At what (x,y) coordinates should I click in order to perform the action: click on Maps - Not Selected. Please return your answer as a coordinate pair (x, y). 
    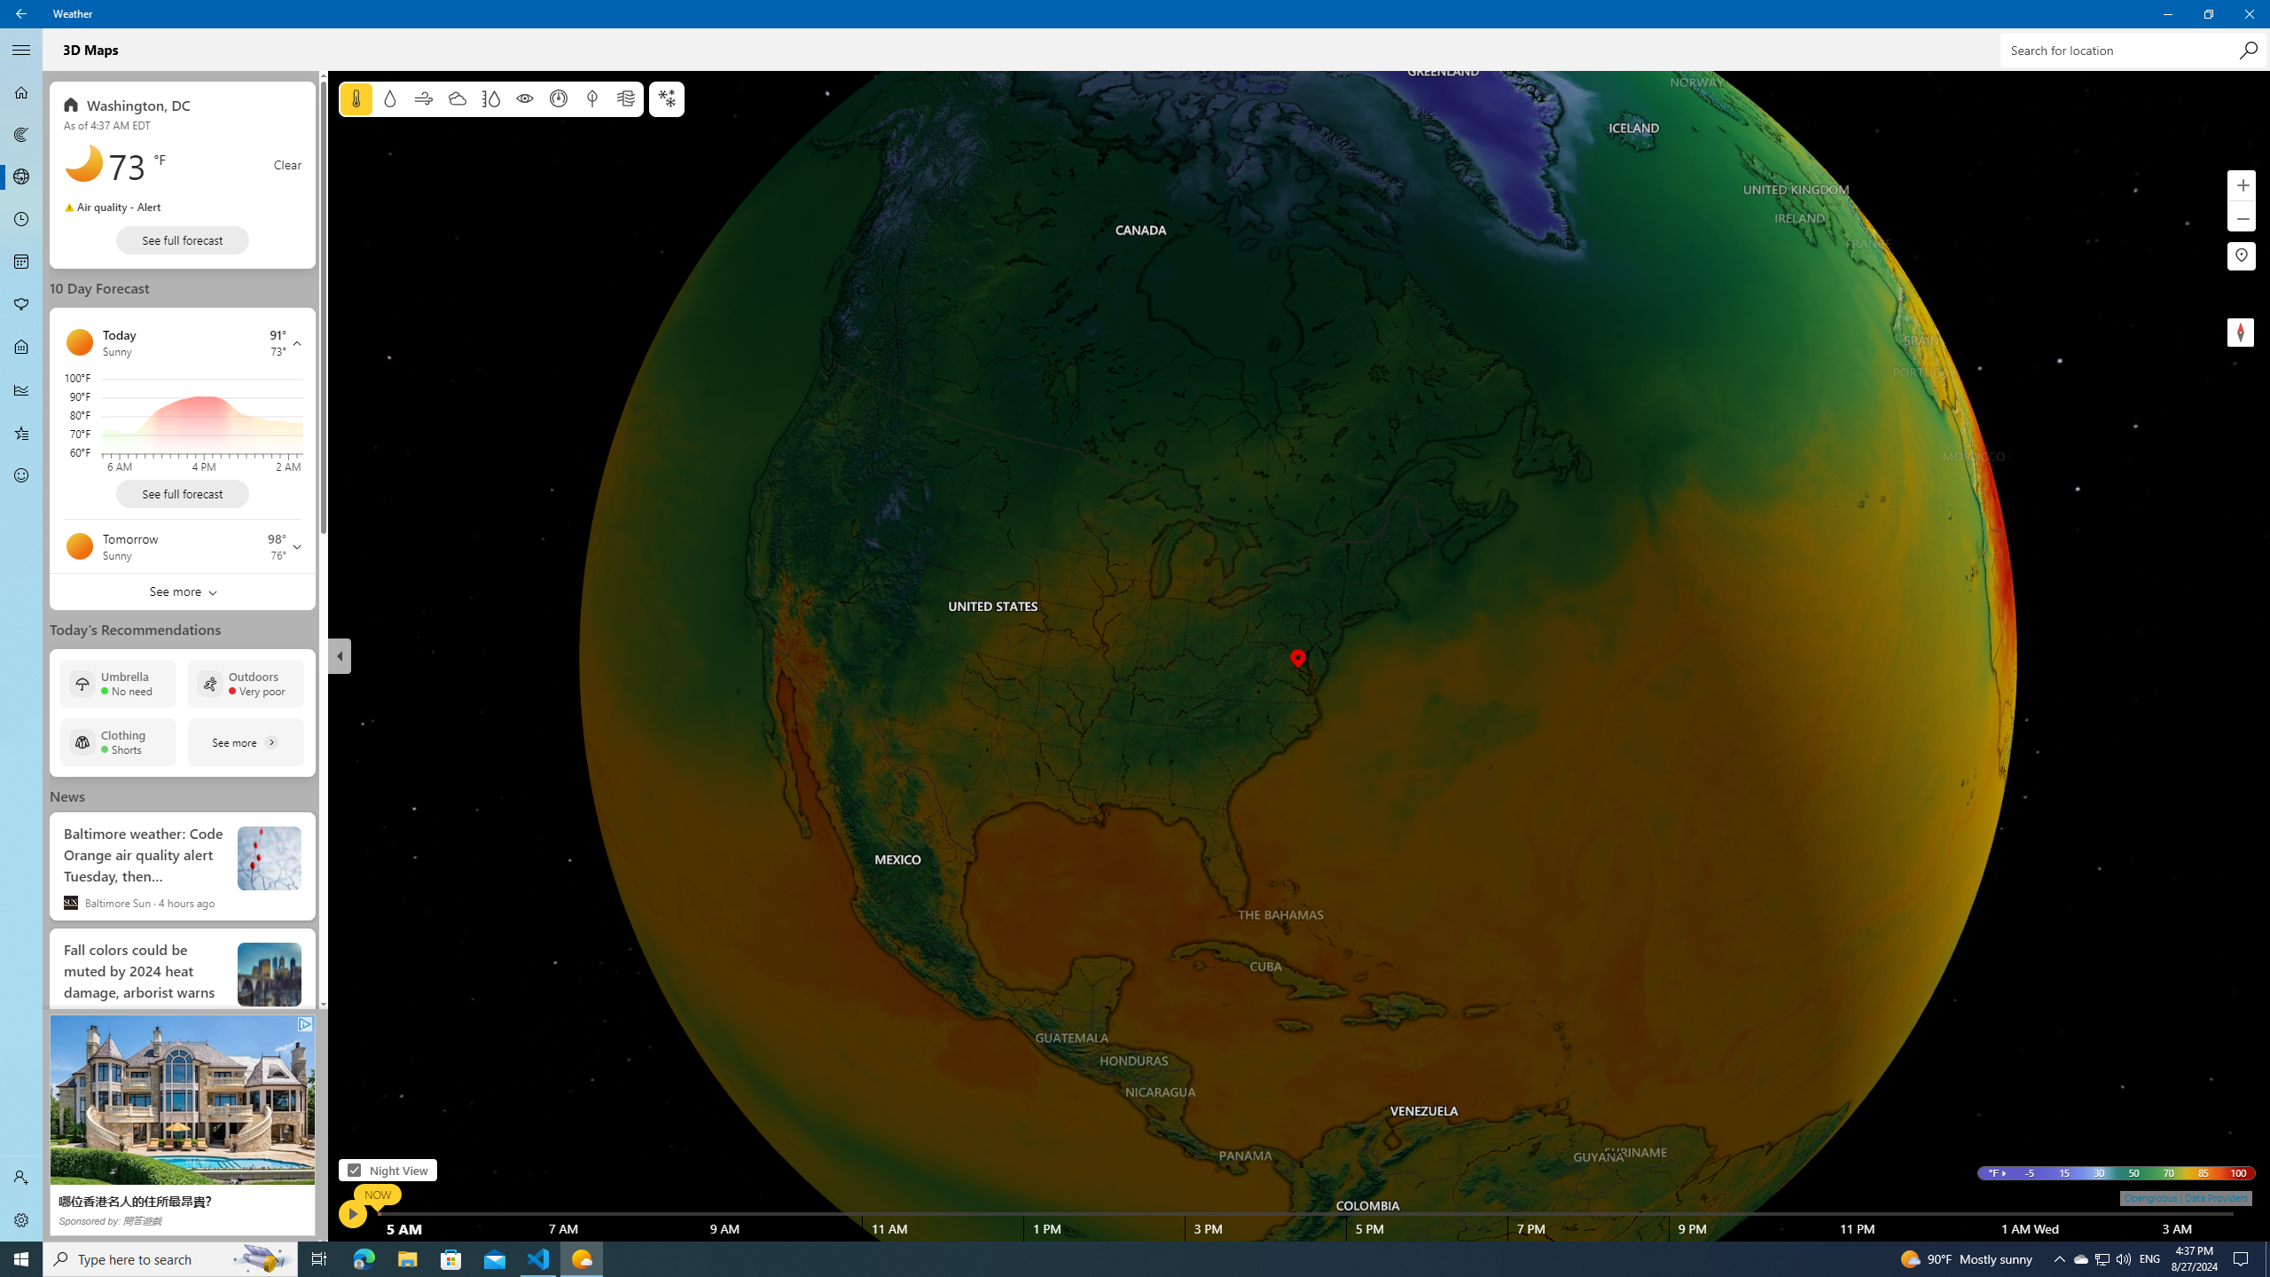
    Looking at the image, I should click on (21, 135).